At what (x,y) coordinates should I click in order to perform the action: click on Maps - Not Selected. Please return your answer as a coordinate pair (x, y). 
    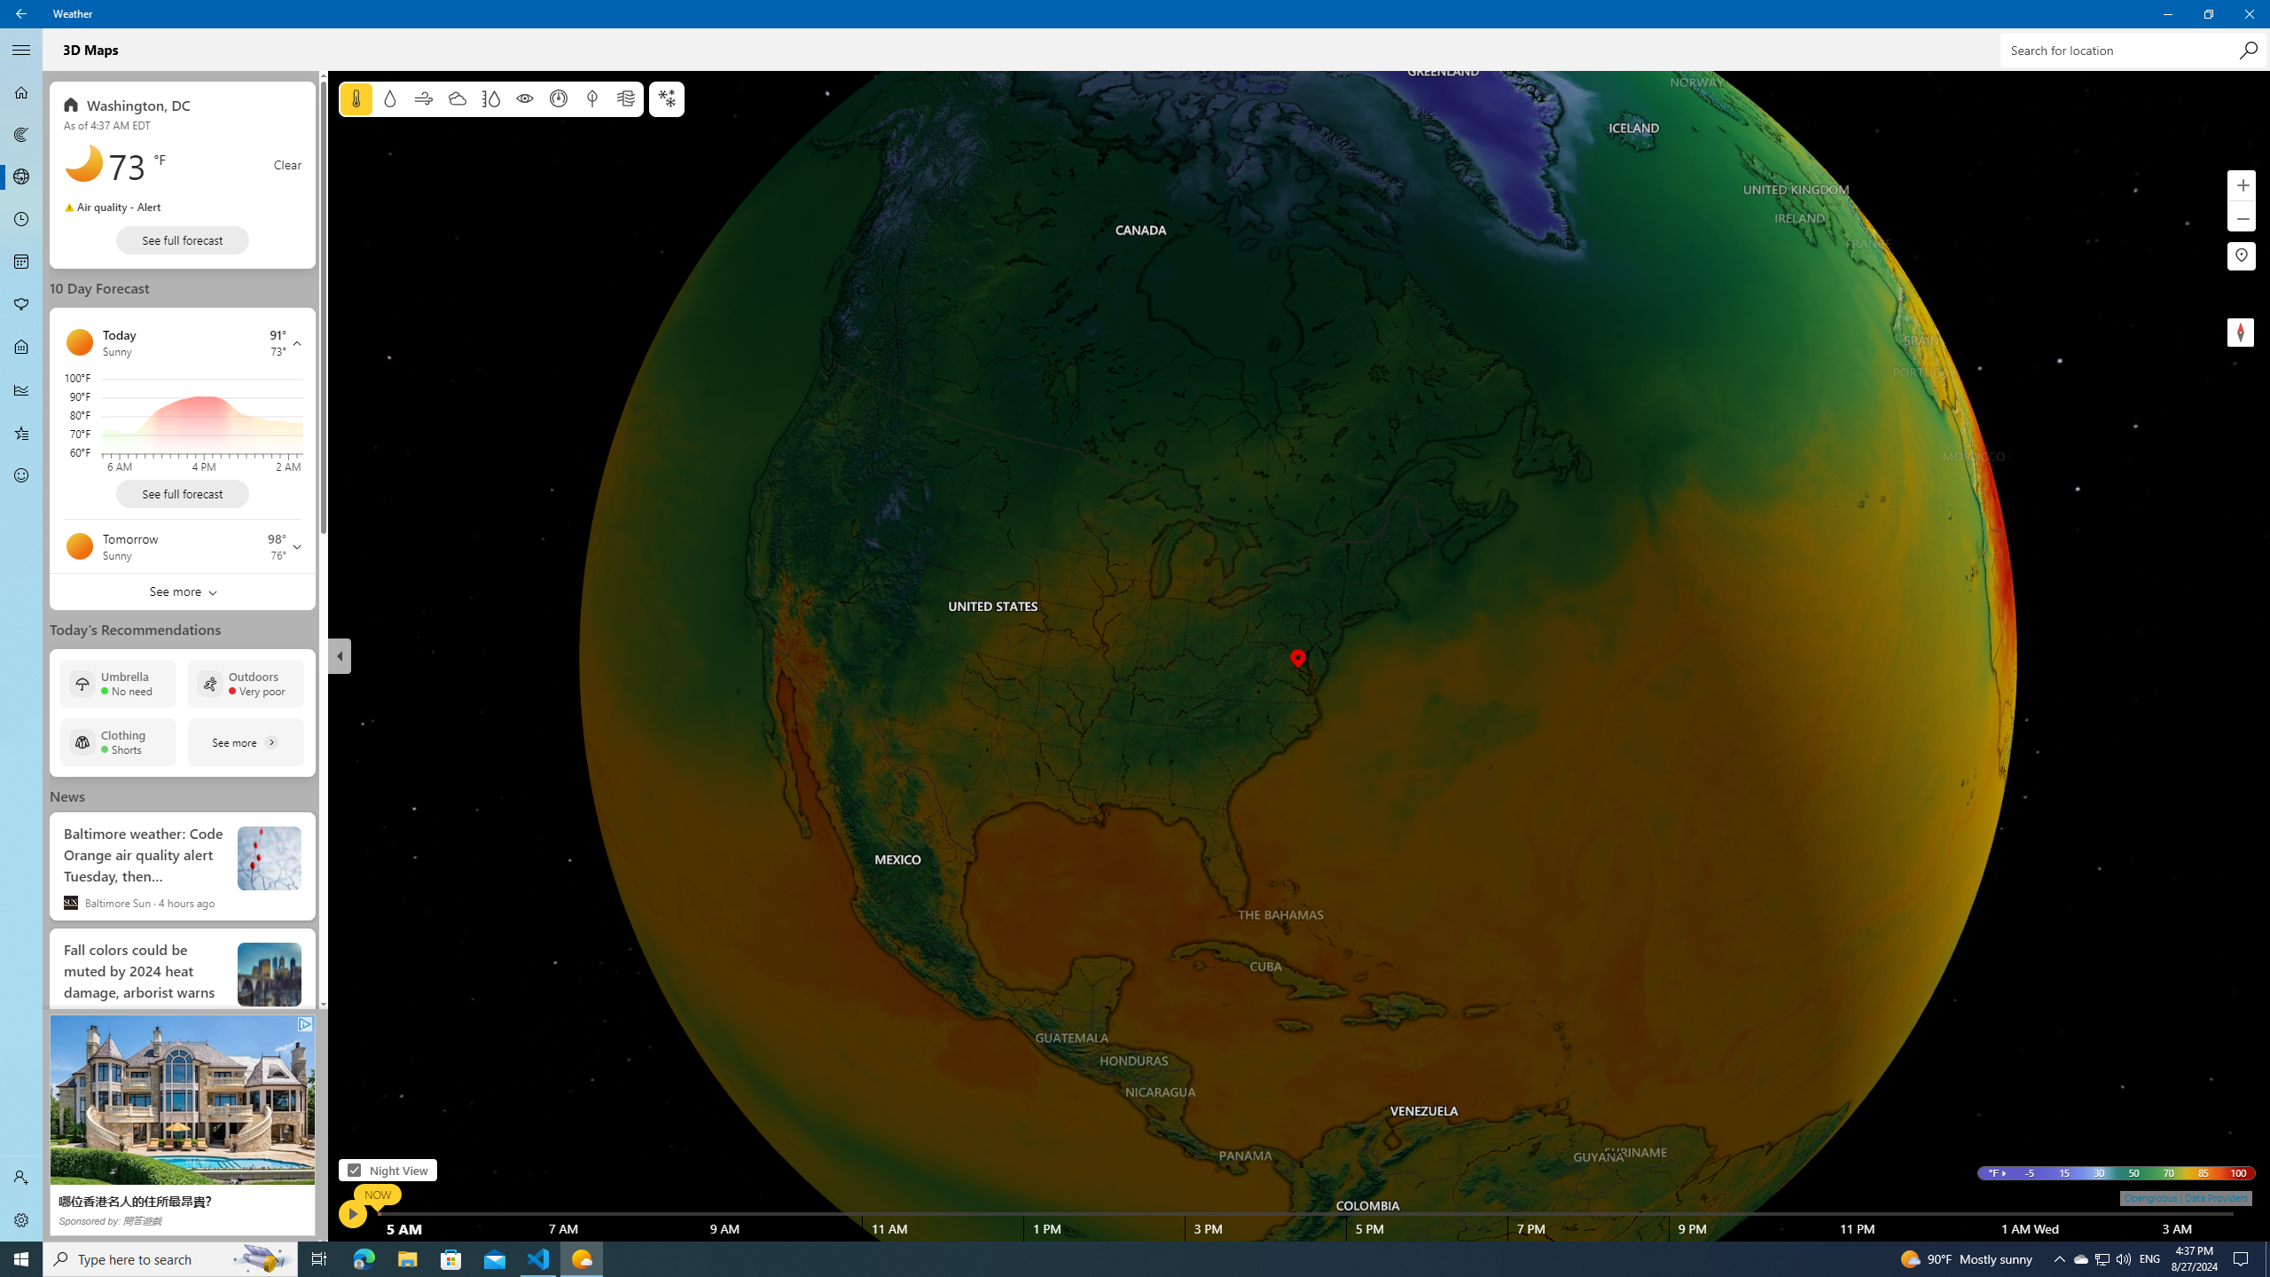
    Looking at the image, I should click on (21, 135).